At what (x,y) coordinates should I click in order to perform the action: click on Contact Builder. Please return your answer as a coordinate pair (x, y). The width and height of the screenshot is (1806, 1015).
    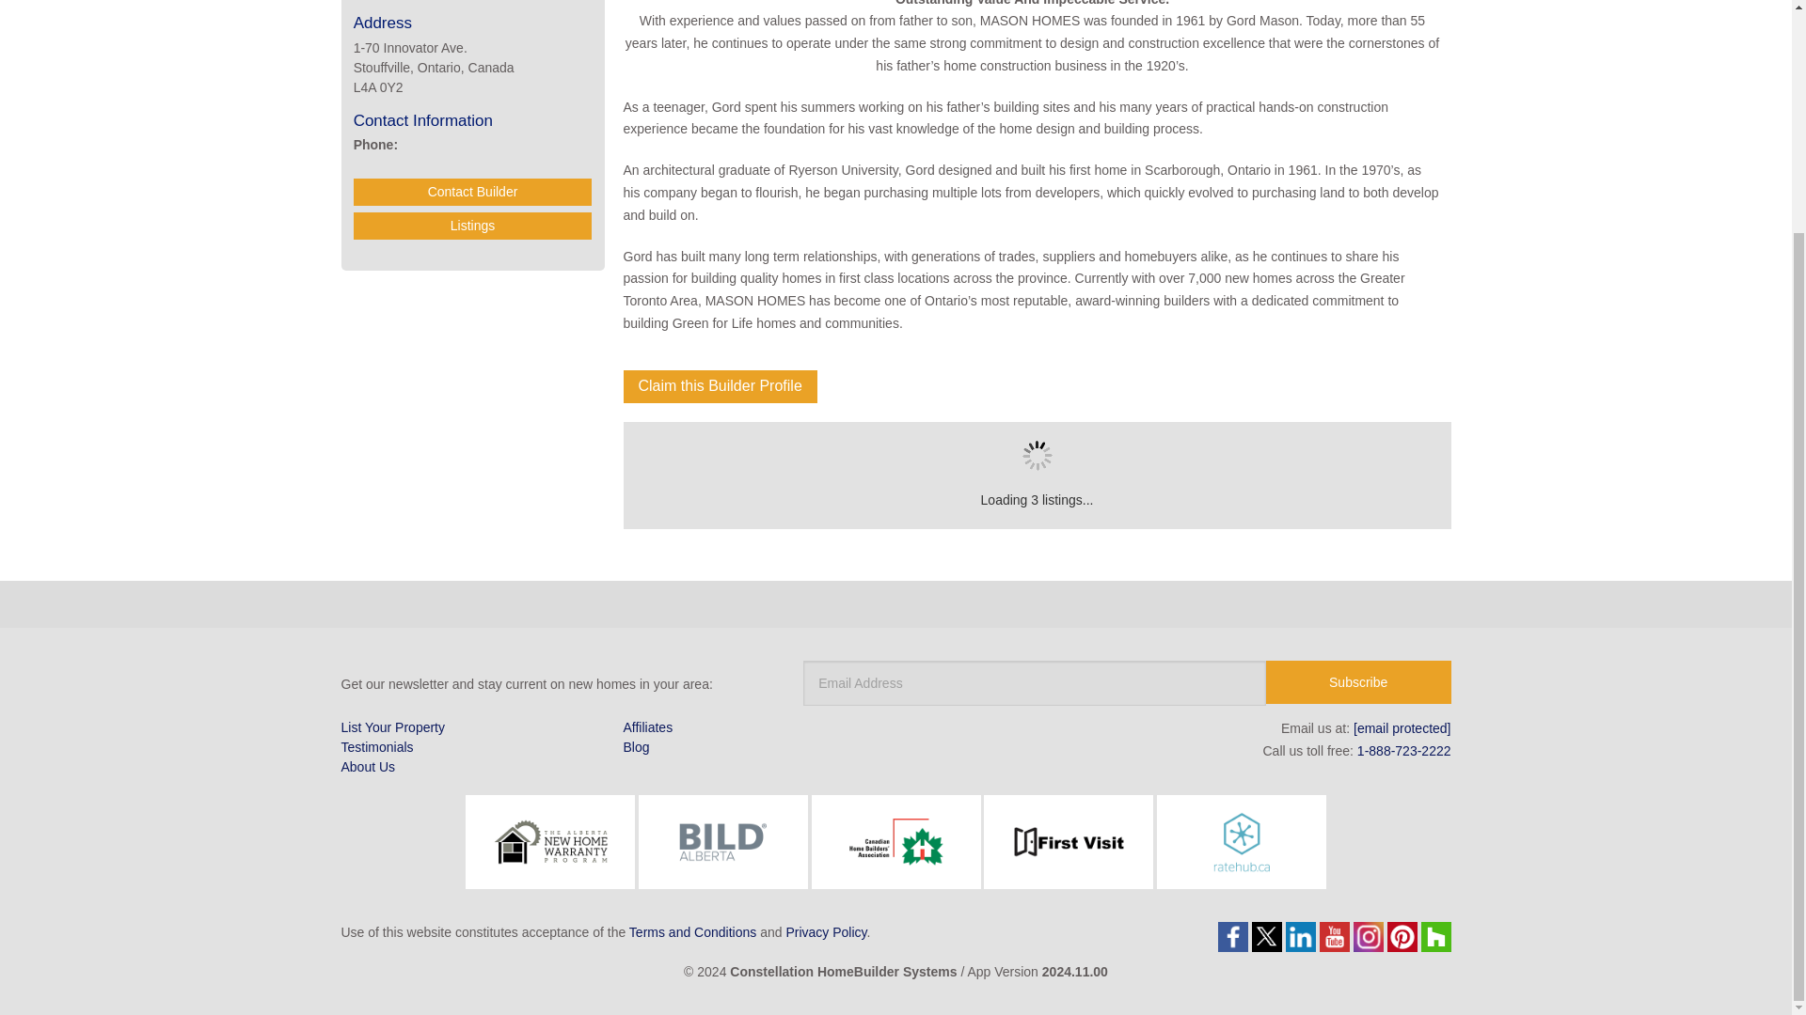
    Looking at the image, I should click on (472, 192).